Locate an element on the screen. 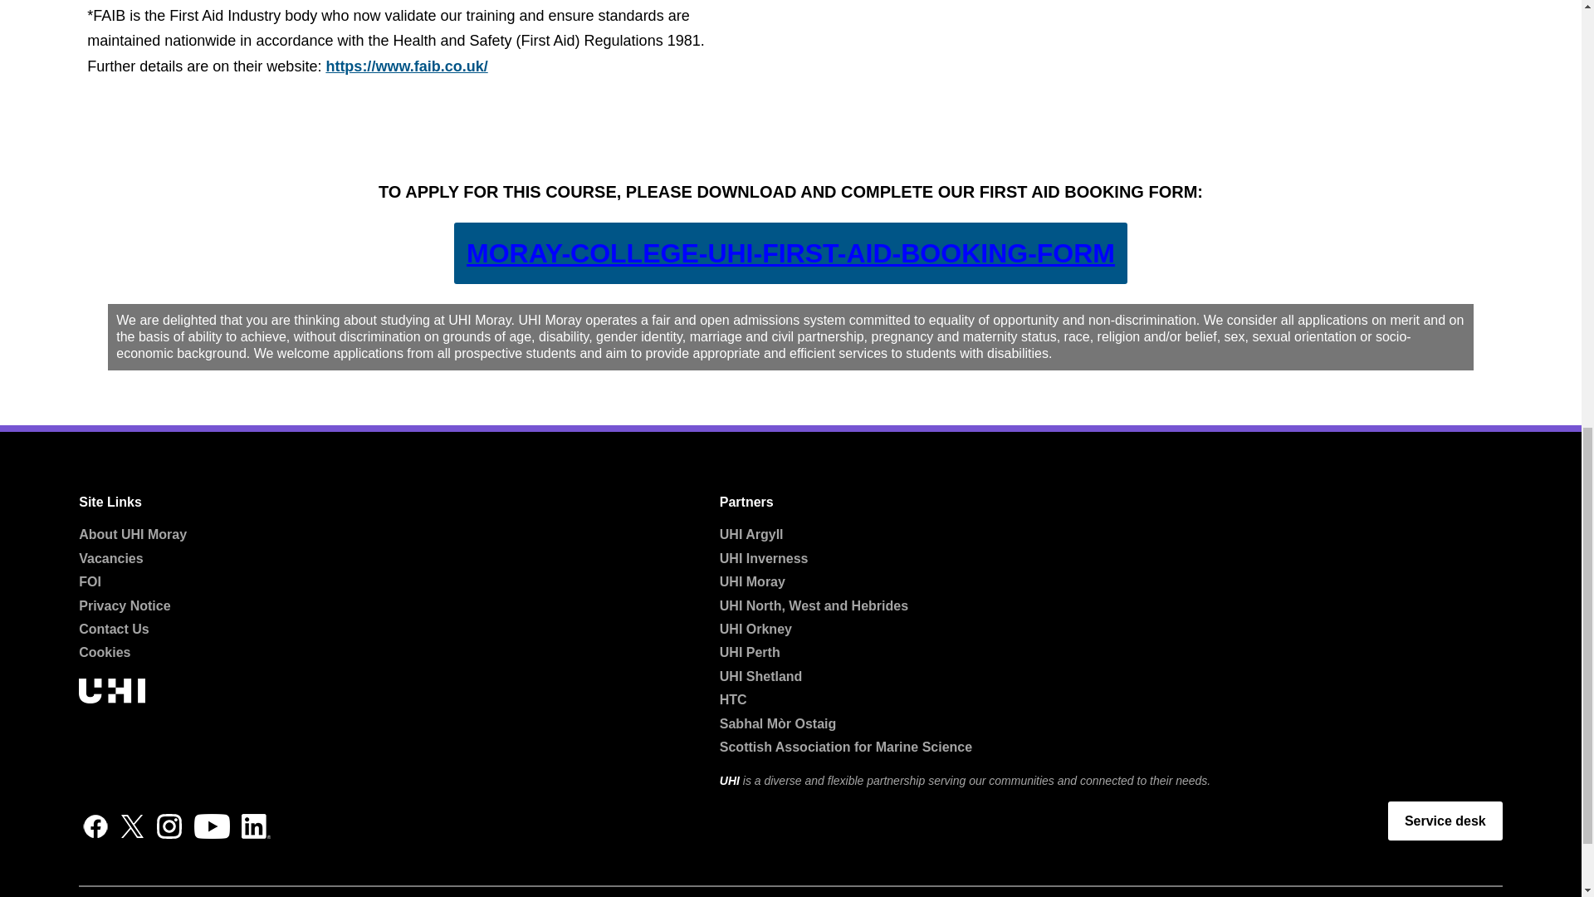 This screenshot has width=1594, height=897. UHI Argyll is located at coordinates (752, 535).